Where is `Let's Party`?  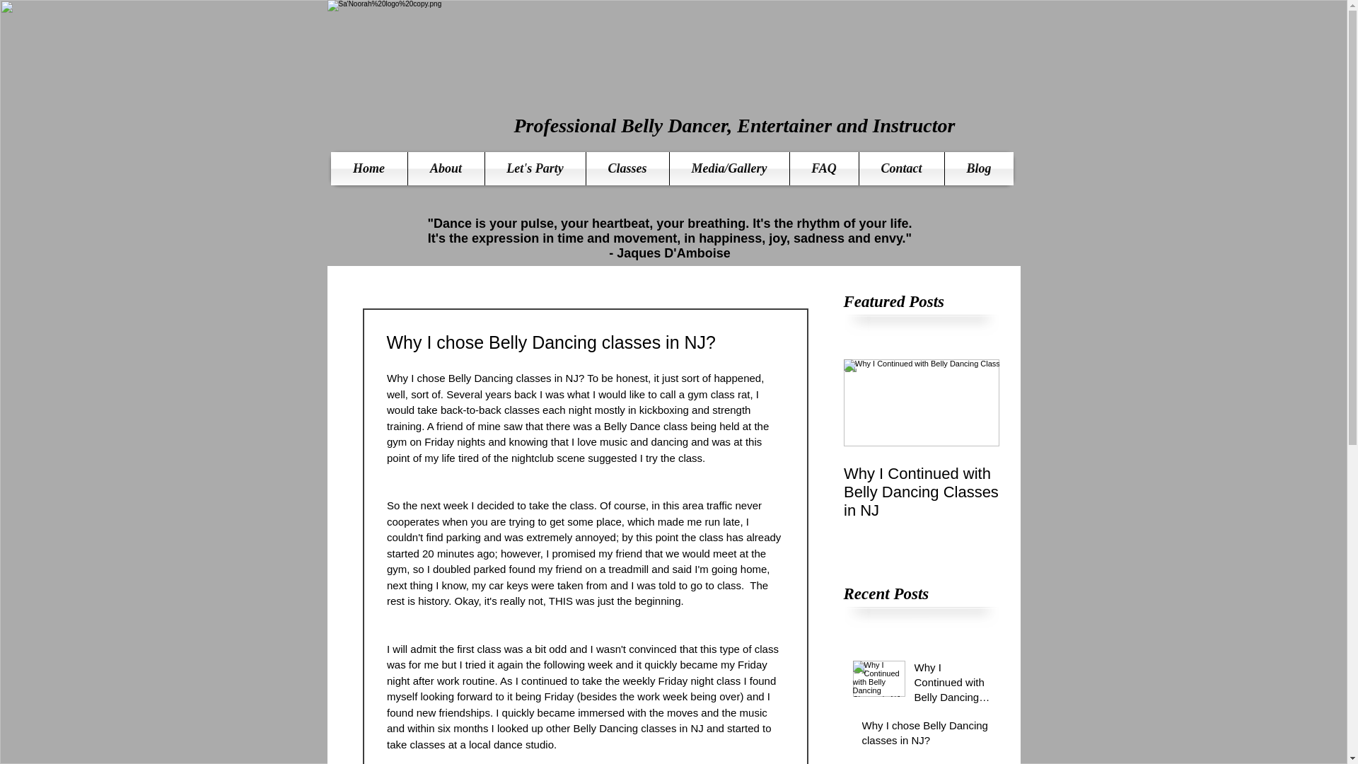 Let's Party is located at coordinates (535, 168).